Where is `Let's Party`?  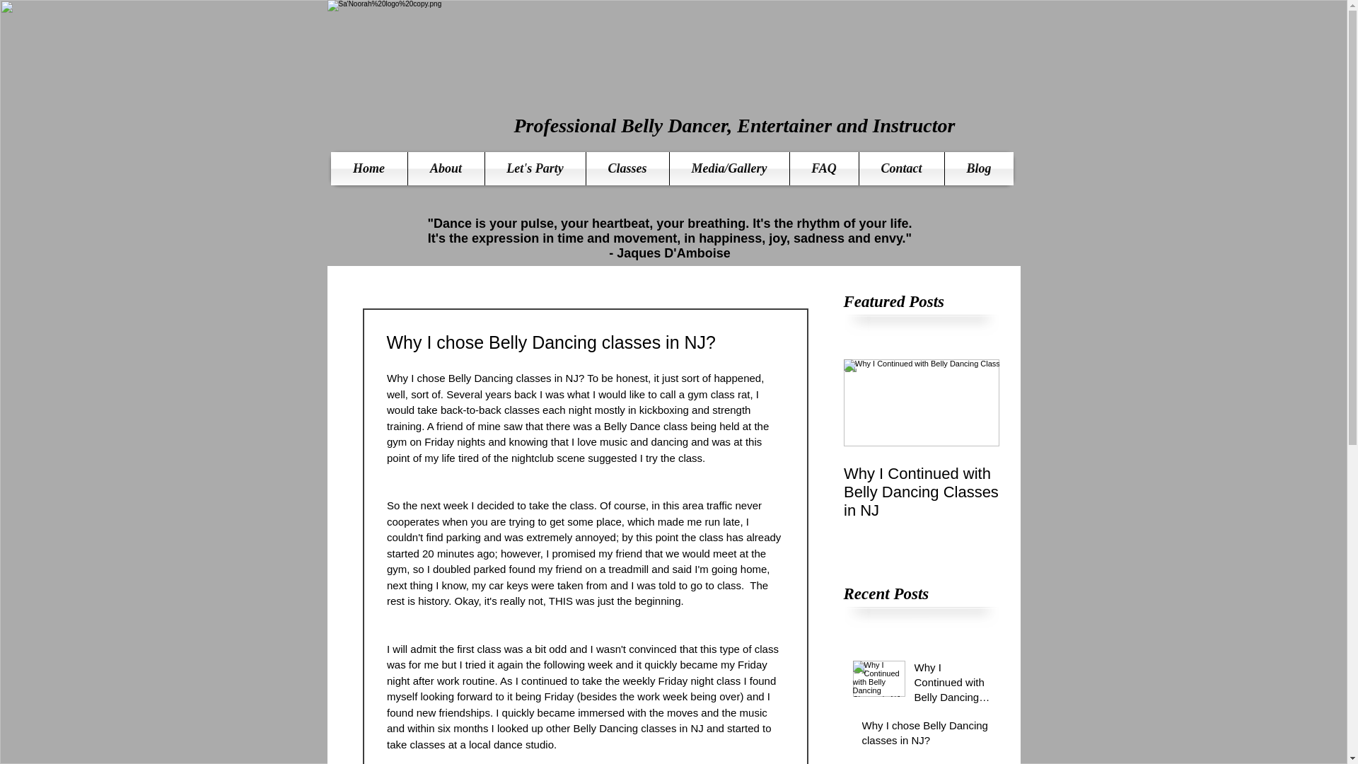 Let's Party is located at coordinates (535, 168).